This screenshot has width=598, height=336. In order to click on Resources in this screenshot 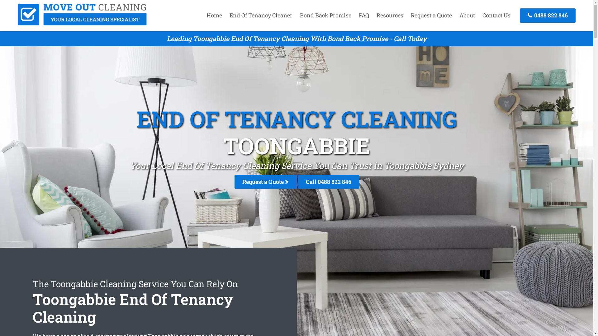, I will do `click(390, 15)`.